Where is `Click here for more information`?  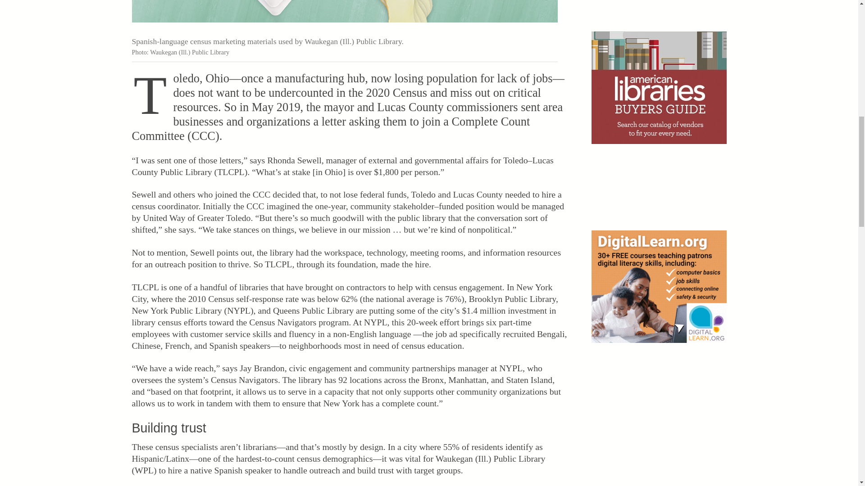 Click here for more information is located at coordinates (659, 286).